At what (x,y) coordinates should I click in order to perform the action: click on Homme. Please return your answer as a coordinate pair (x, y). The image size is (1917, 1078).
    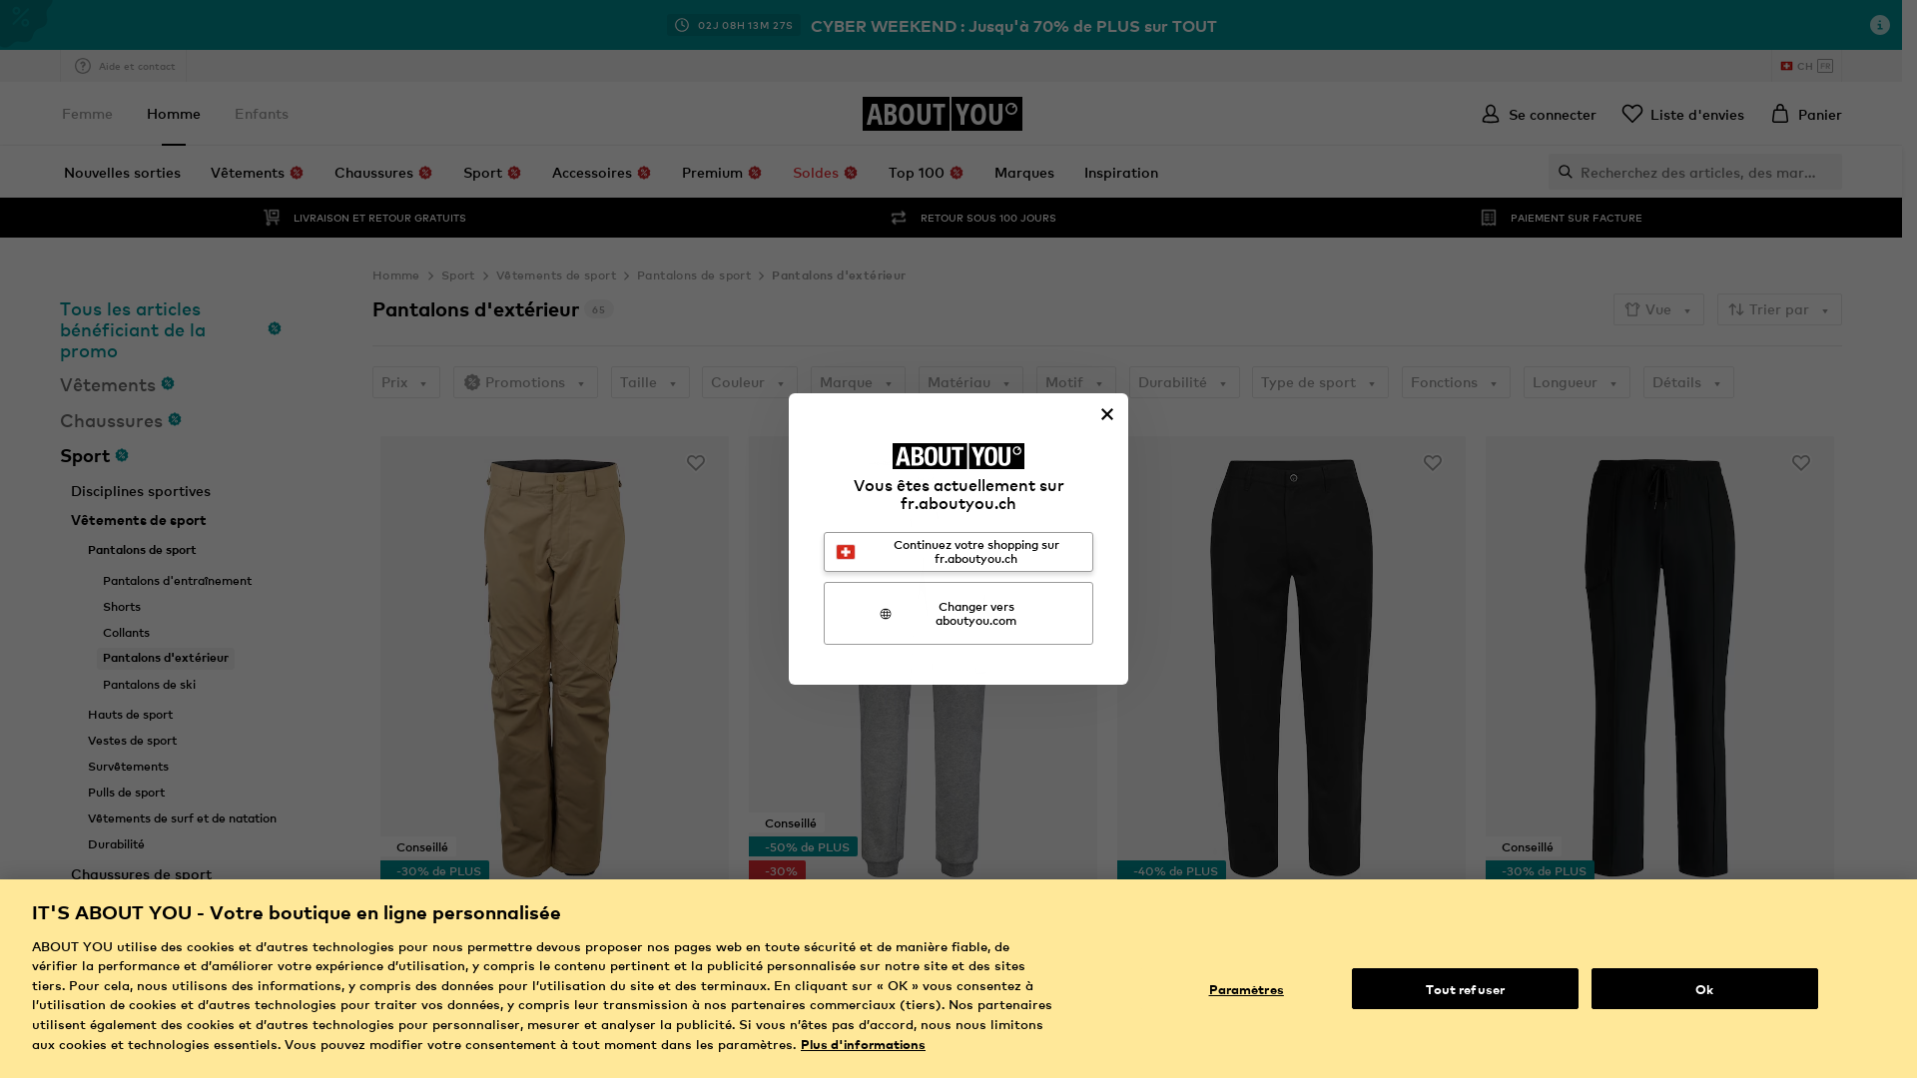
    Looking at the image, I should click on (396, 274).